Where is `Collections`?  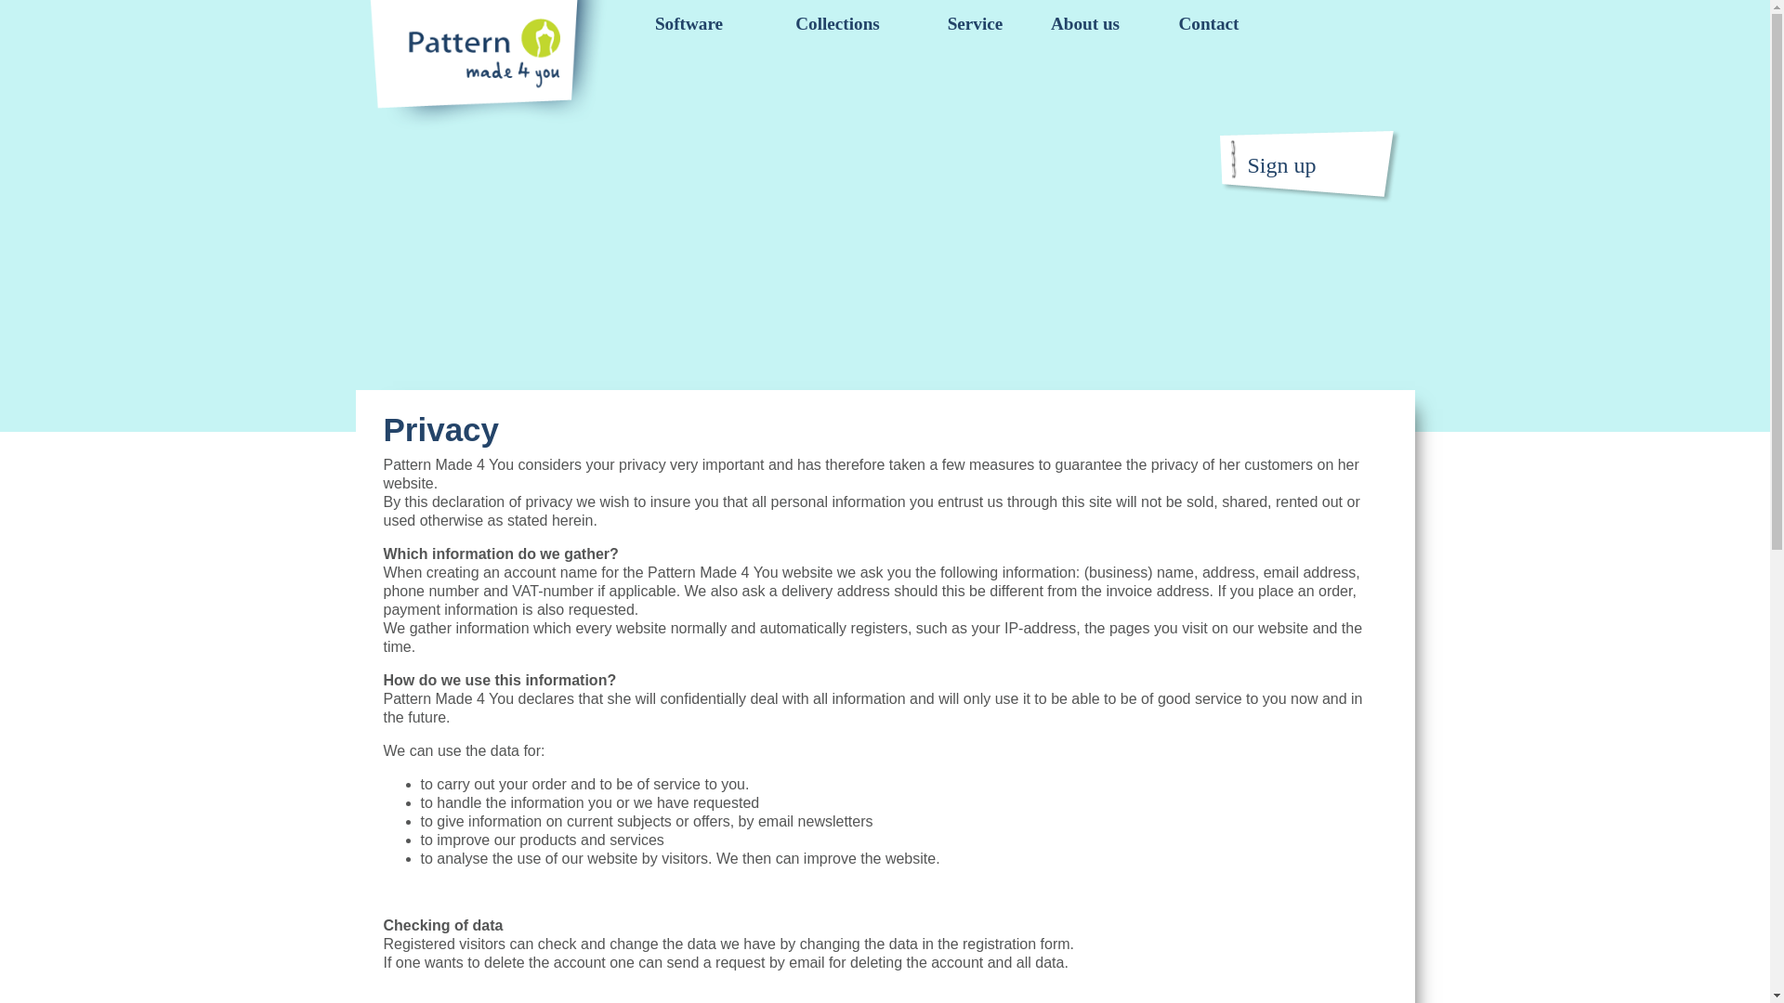
Collections is located at coordinates (838, 24).